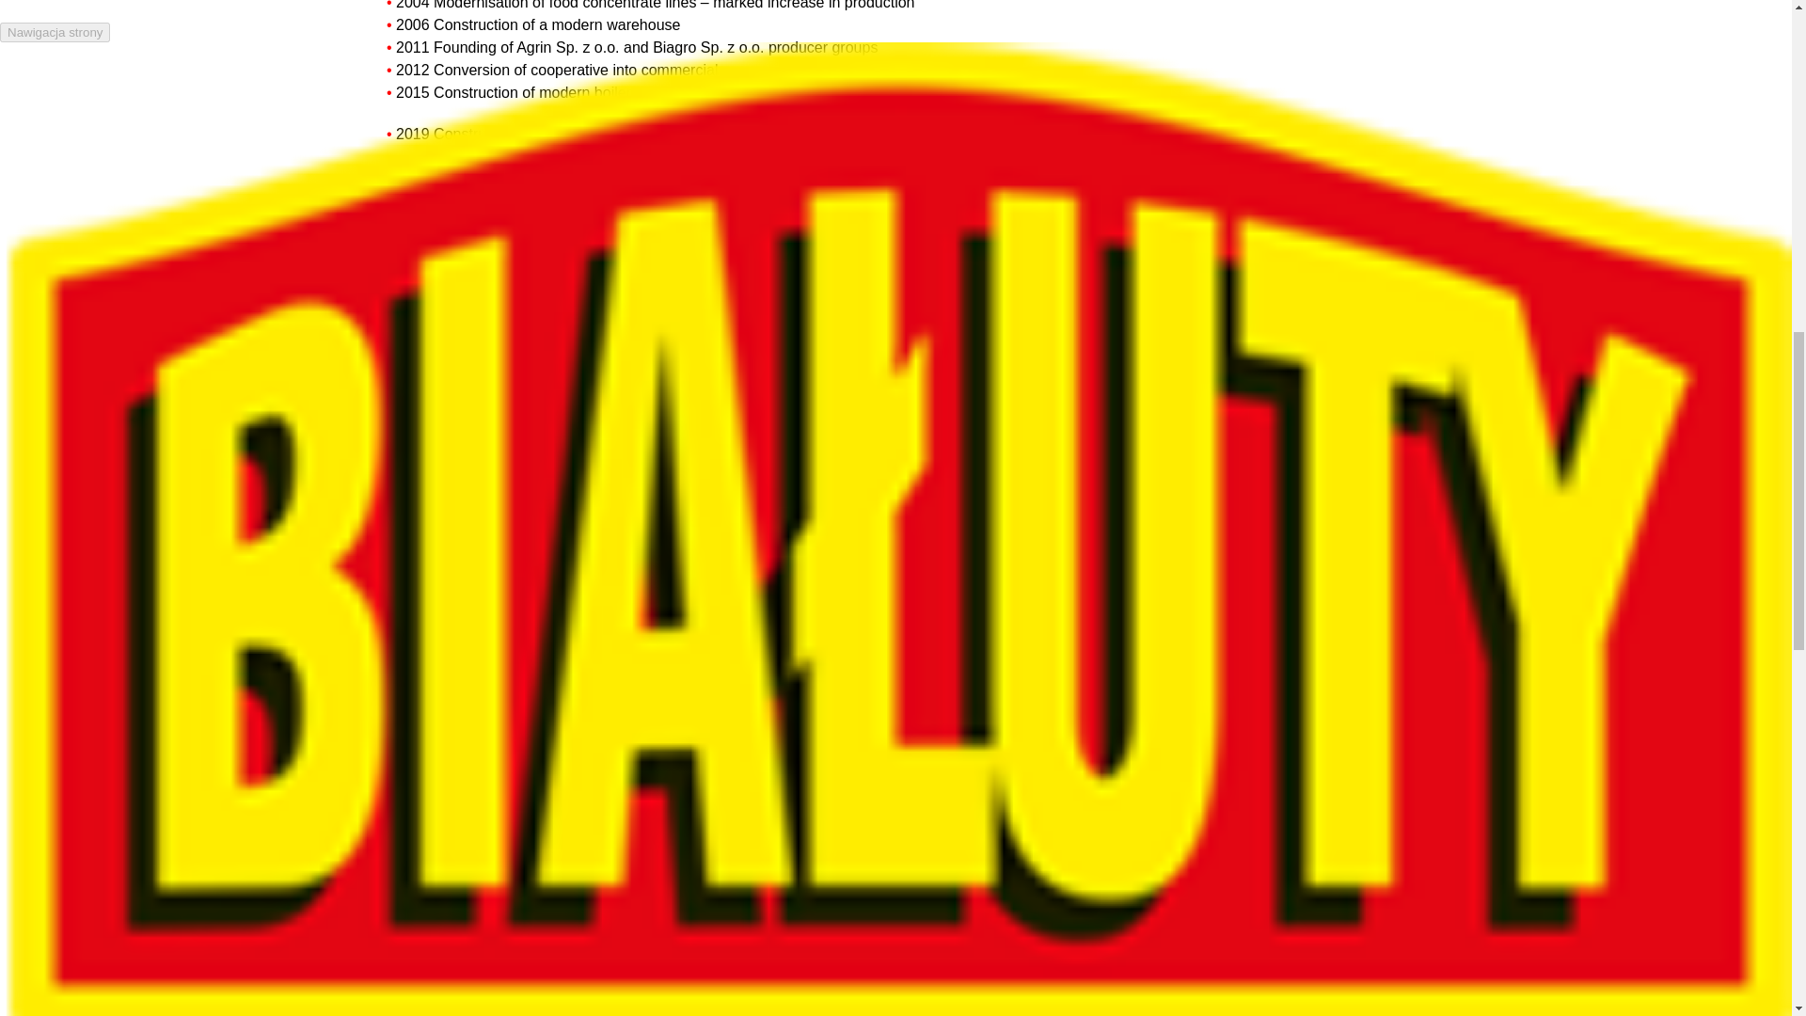 This screenshot has width=1806, height=1016. Describe the element at coordinates (251, 26) in the screenshot. I see `NEWS` at that location.